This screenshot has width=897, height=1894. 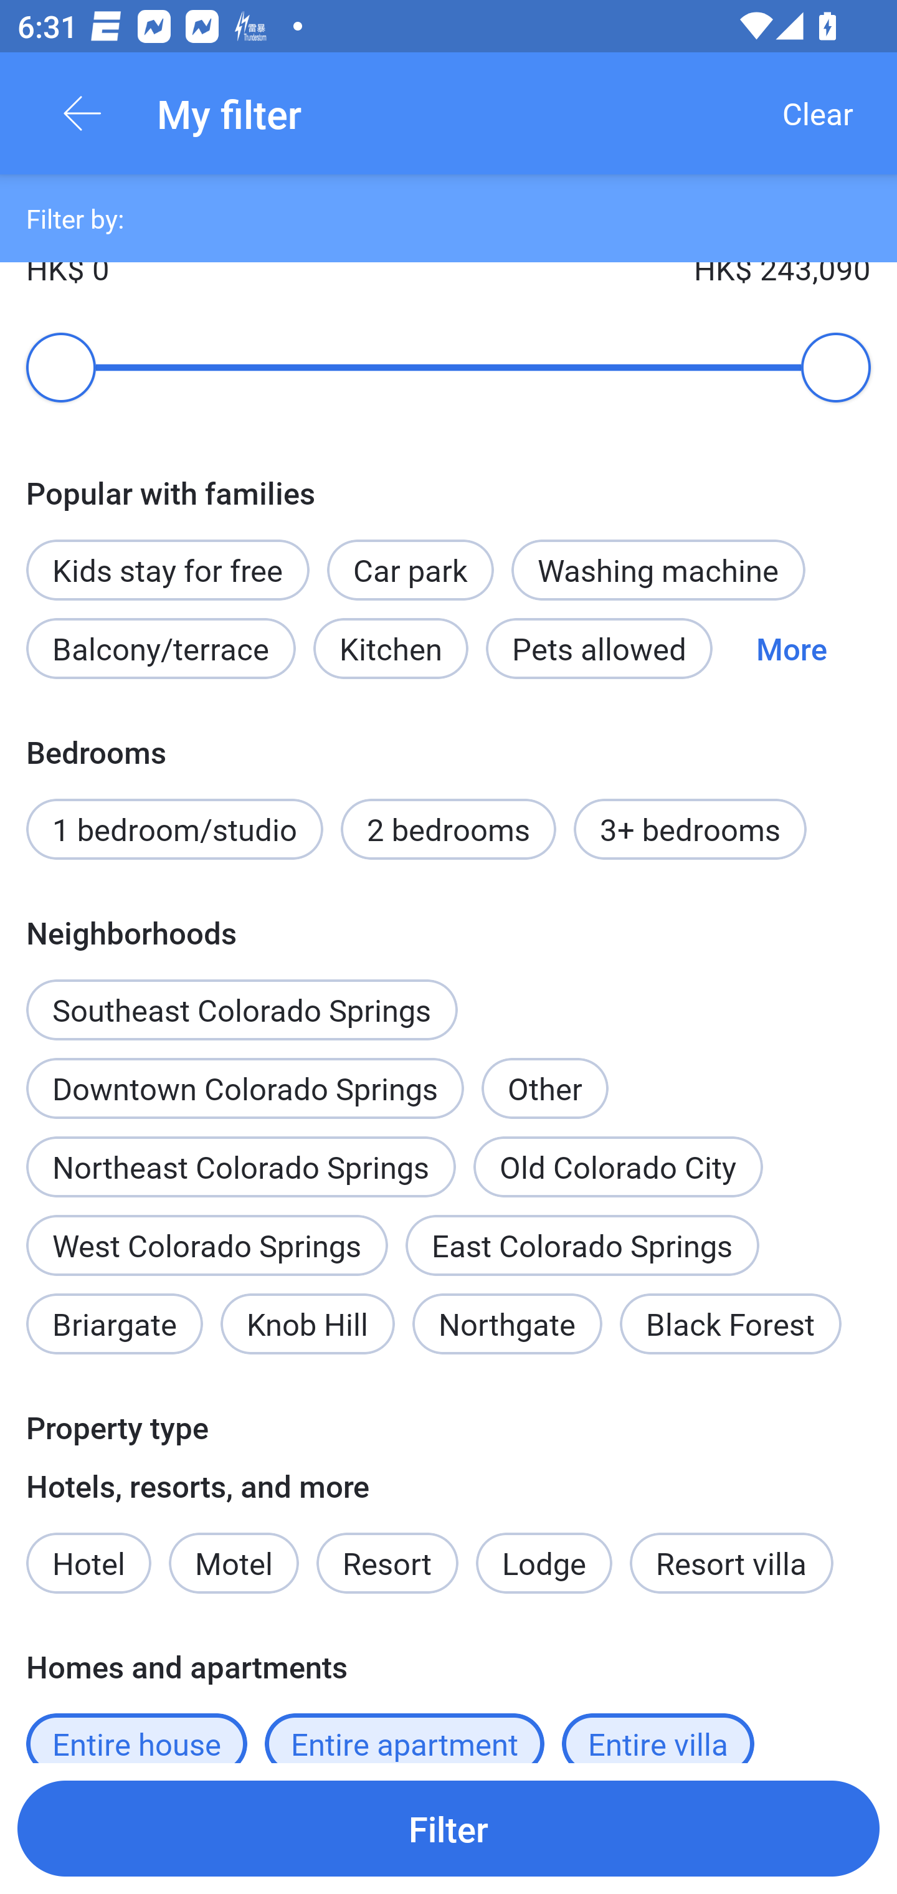 I want to click on Motel, so click(x=233, y=1563).